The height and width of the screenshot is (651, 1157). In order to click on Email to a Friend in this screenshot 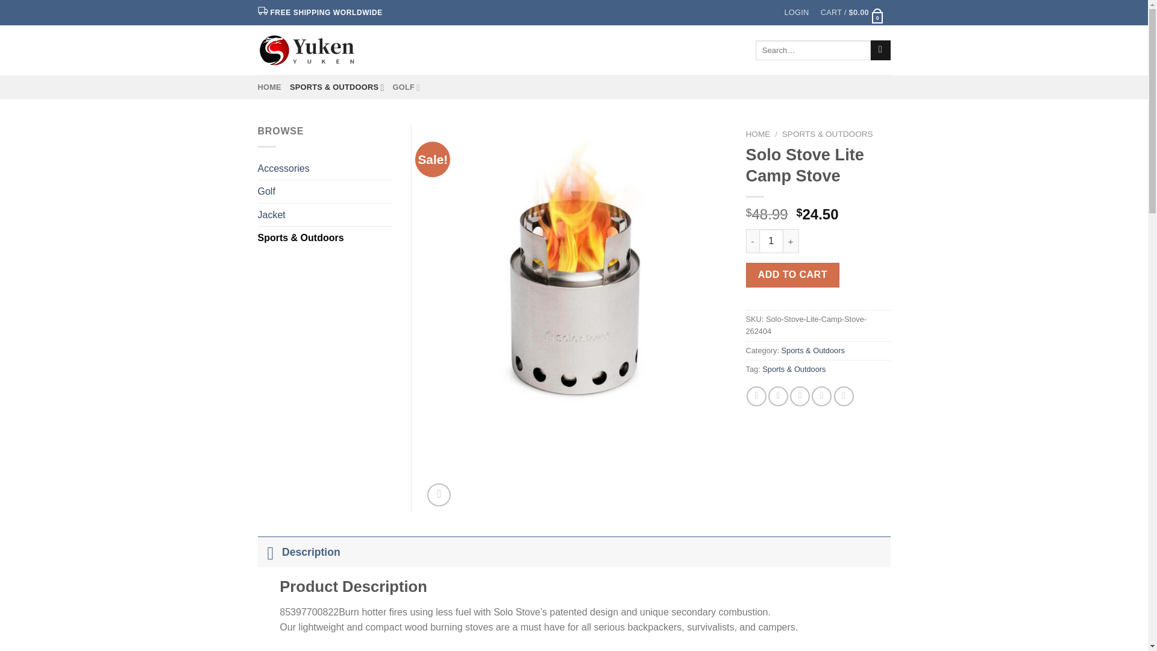, I will do `click(800, 396)`.